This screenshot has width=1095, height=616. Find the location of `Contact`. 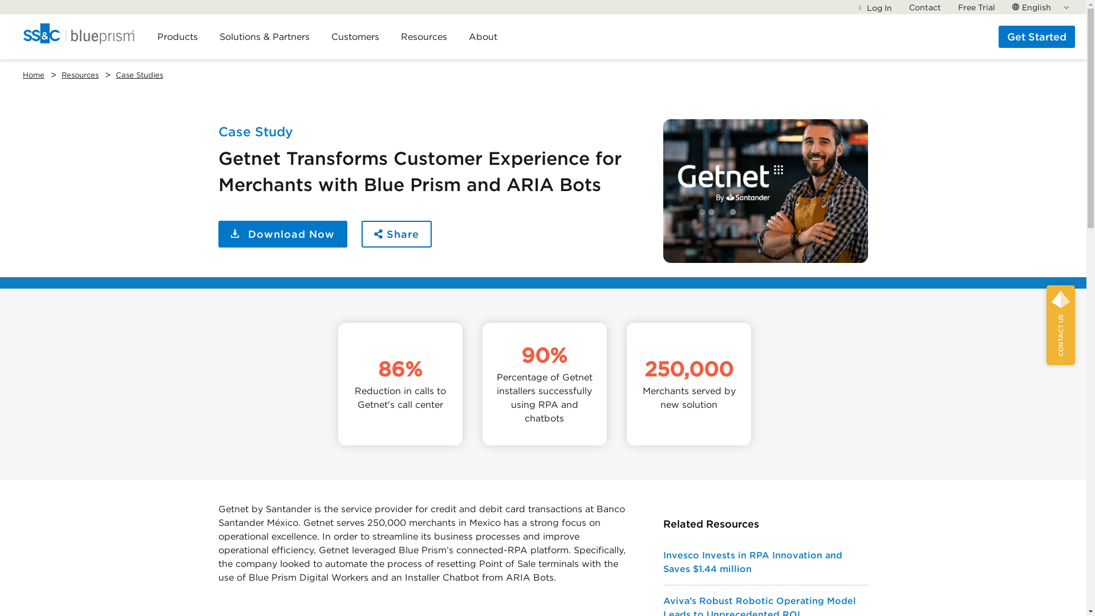

Contact is located at coordinates (924, 7).